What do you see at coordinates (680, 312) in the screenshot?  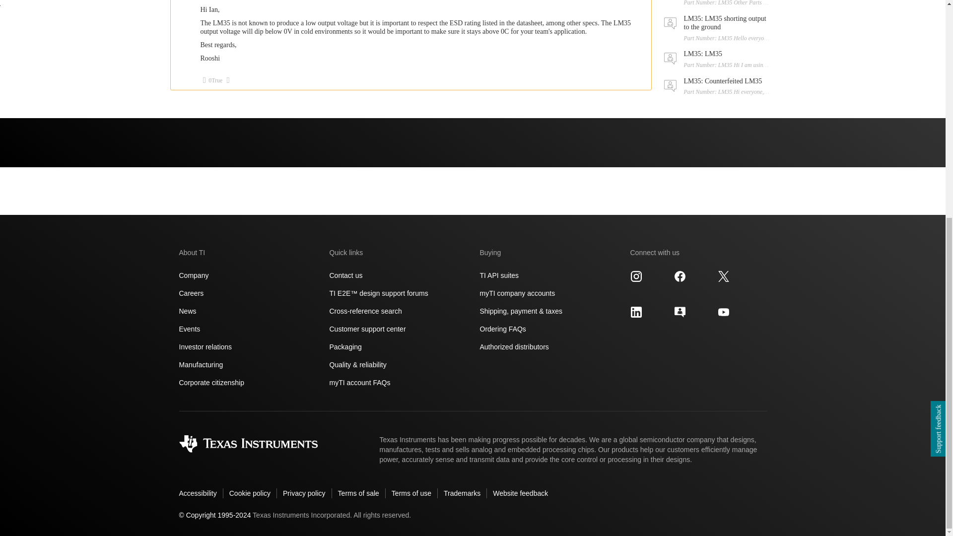 I see `e2e` at bounding box center [680, 312].